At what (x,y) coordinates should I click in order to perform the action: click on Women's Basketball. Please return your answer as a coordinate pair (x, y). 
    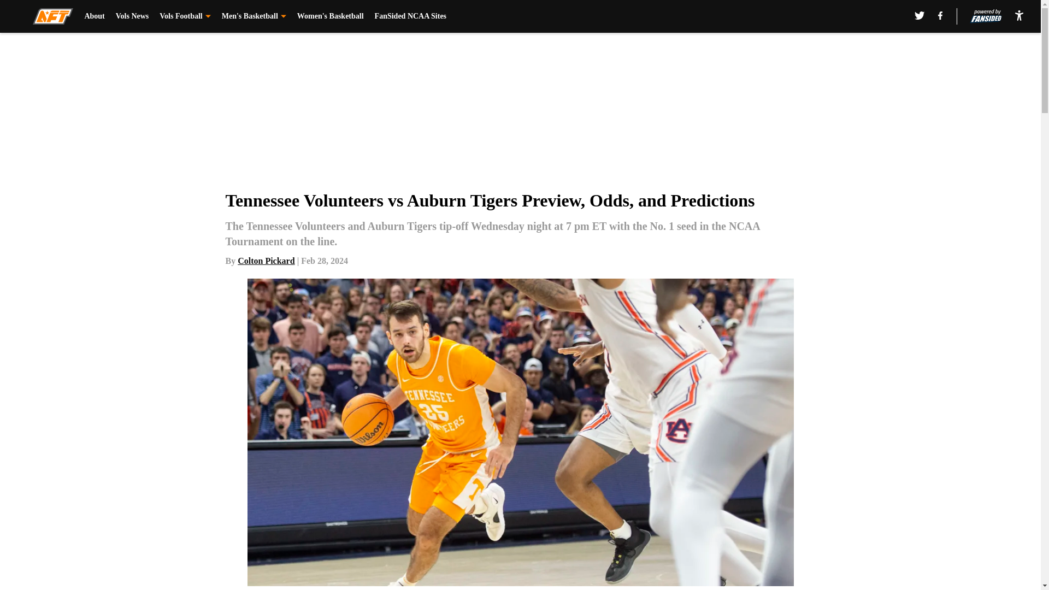
    Looking at the image, I should click on (330, 16).